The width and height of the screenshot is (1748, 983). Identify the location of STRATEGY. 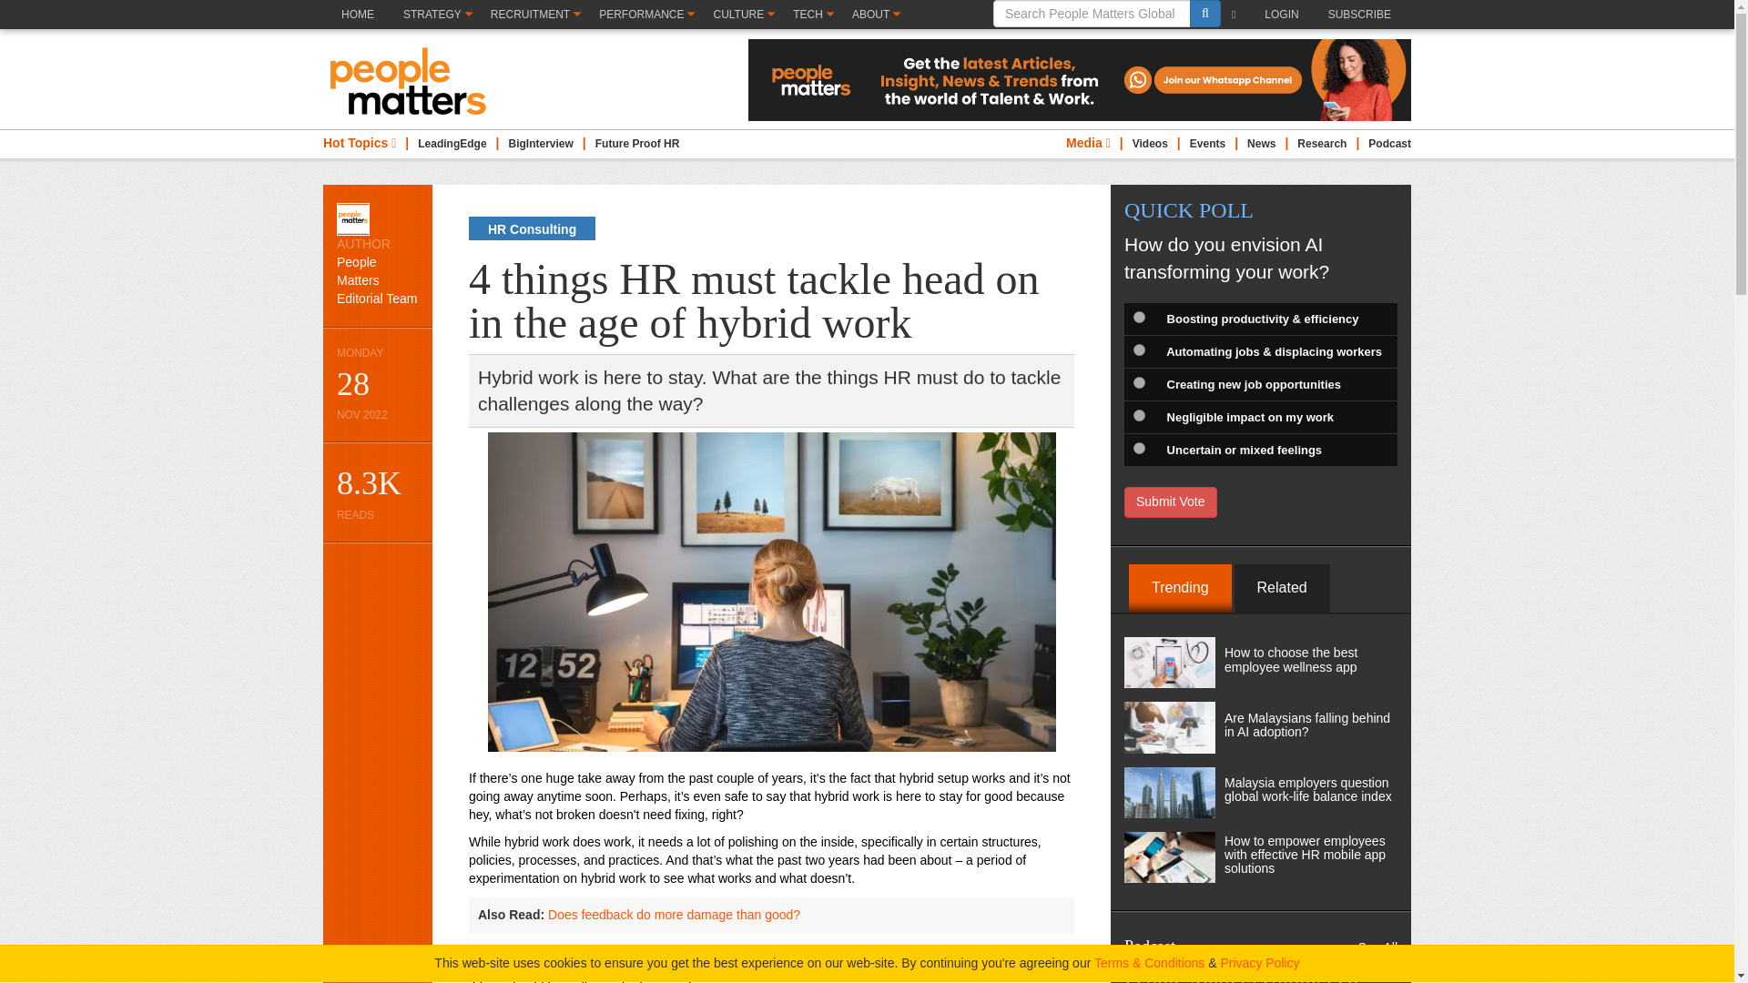
(437, 15).